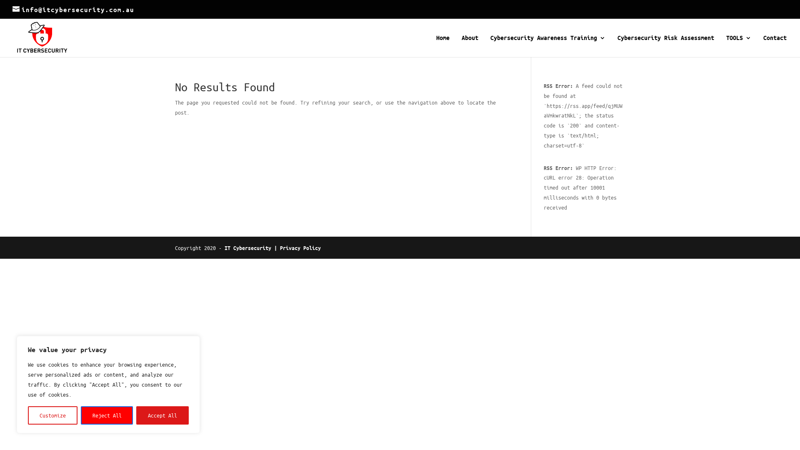 This screenshot has width=800, height=450. I want to click on Contact, so click(775, 46).